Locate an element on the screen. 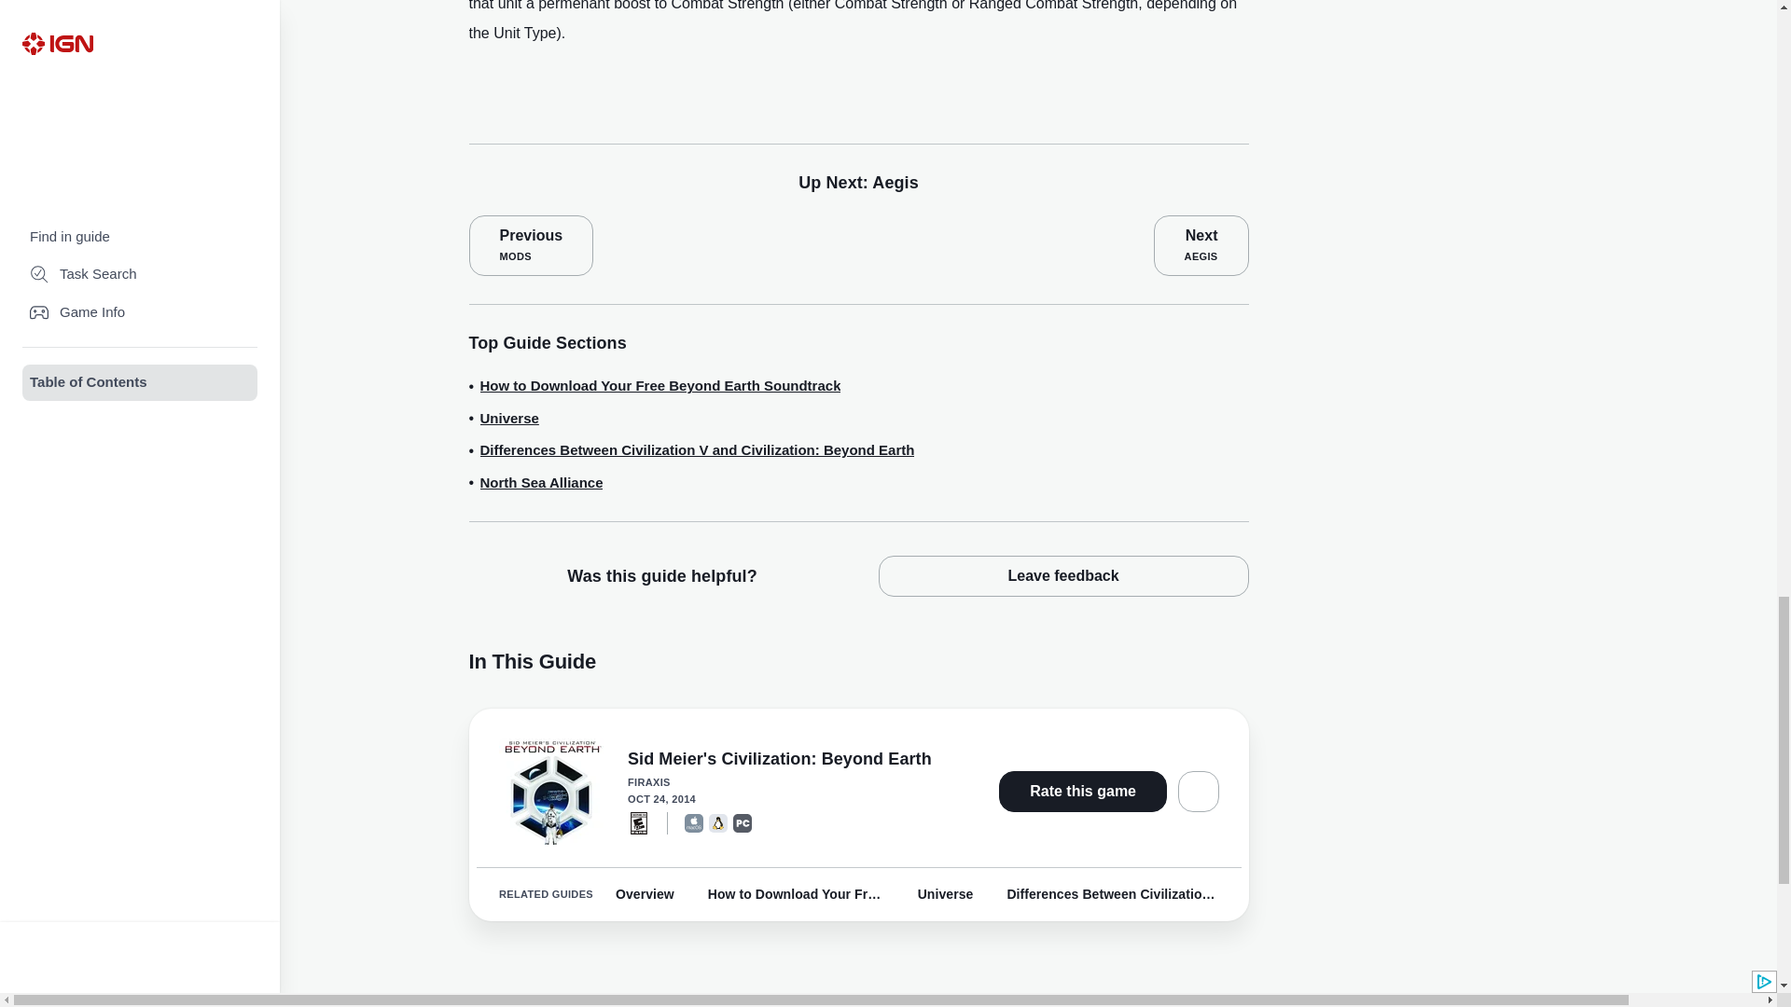  Linux is located at coordinates (718, 822).